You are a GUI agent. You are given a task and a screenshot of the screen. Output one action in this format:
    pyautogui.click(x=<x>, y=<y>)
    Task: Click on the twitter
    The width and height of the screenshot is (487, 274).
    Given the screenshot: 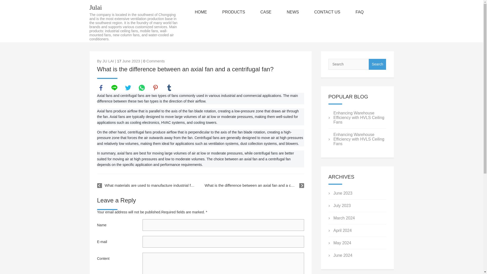 What is the action you would take?
    pyautogui.click(x=128, y=88)
    